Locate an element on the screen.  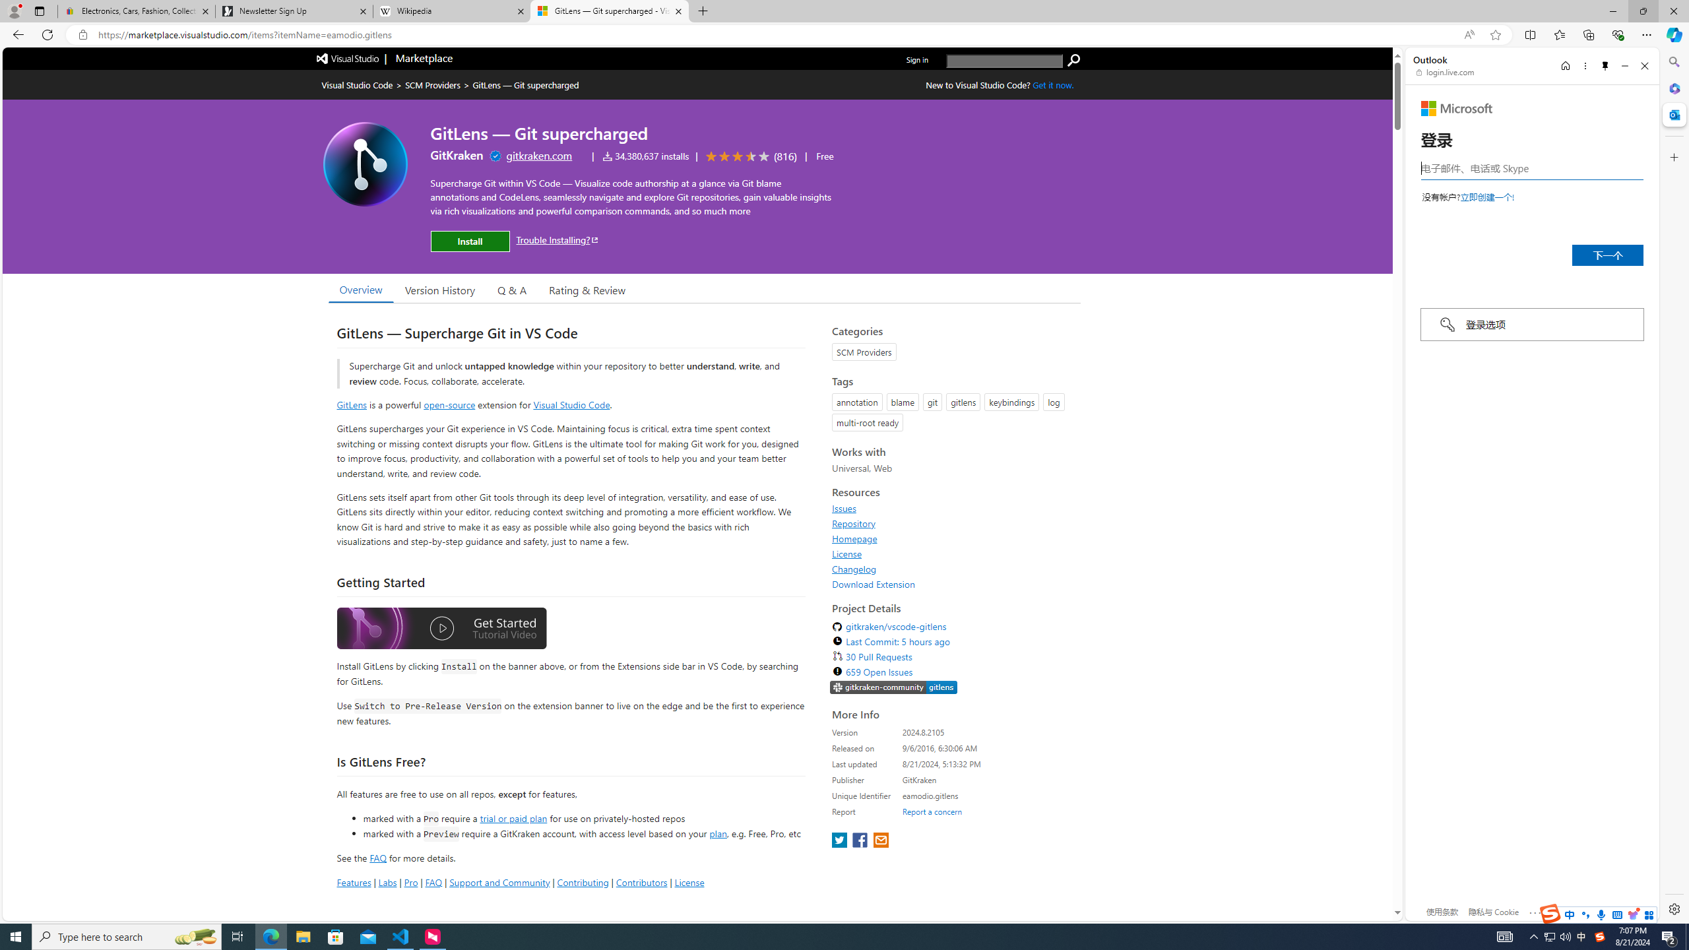
Support and Community is located at coordinates (499, 881).